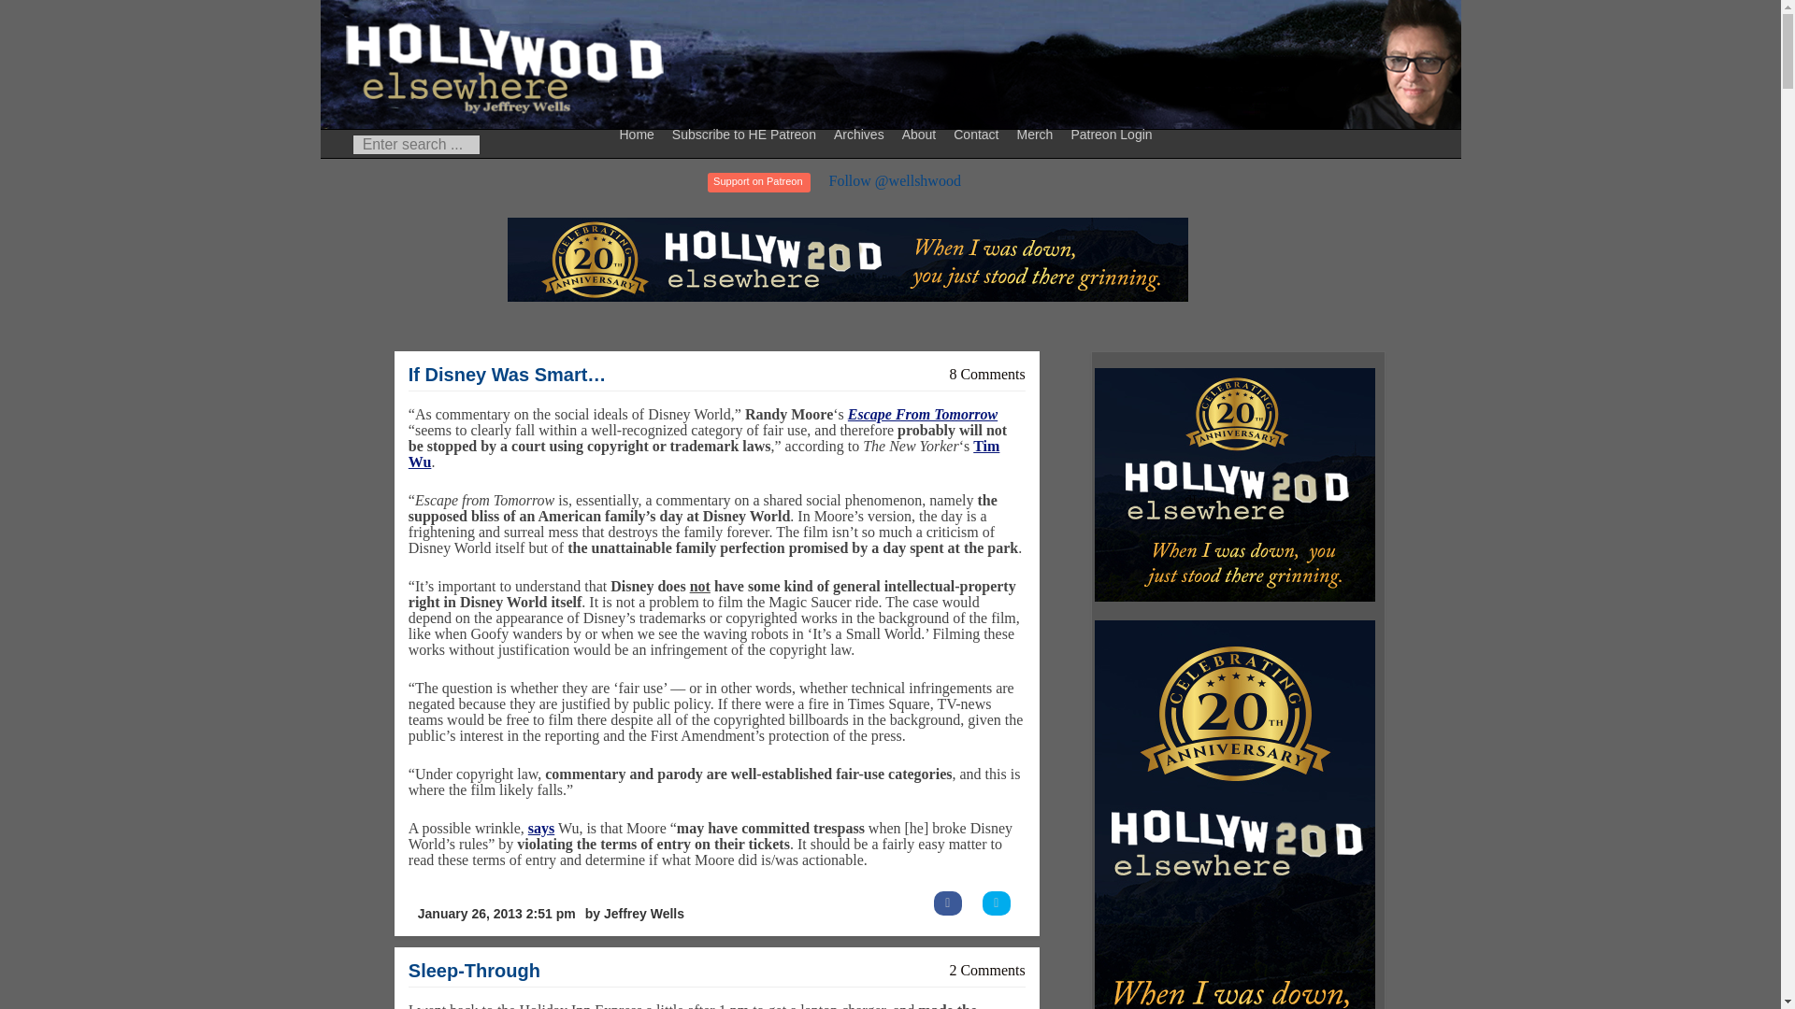 The image size is (1795, 1009). Describe the element at coordinates (495, 914) in the screenshot. I see `January 26, 2013 2:51 pm` at that location.